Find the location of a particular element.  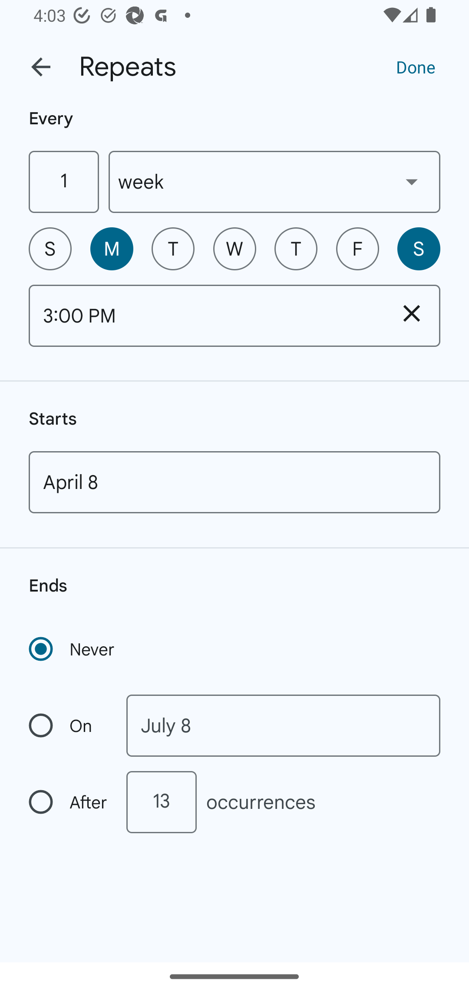

Back is located at coordinates (41, 67).